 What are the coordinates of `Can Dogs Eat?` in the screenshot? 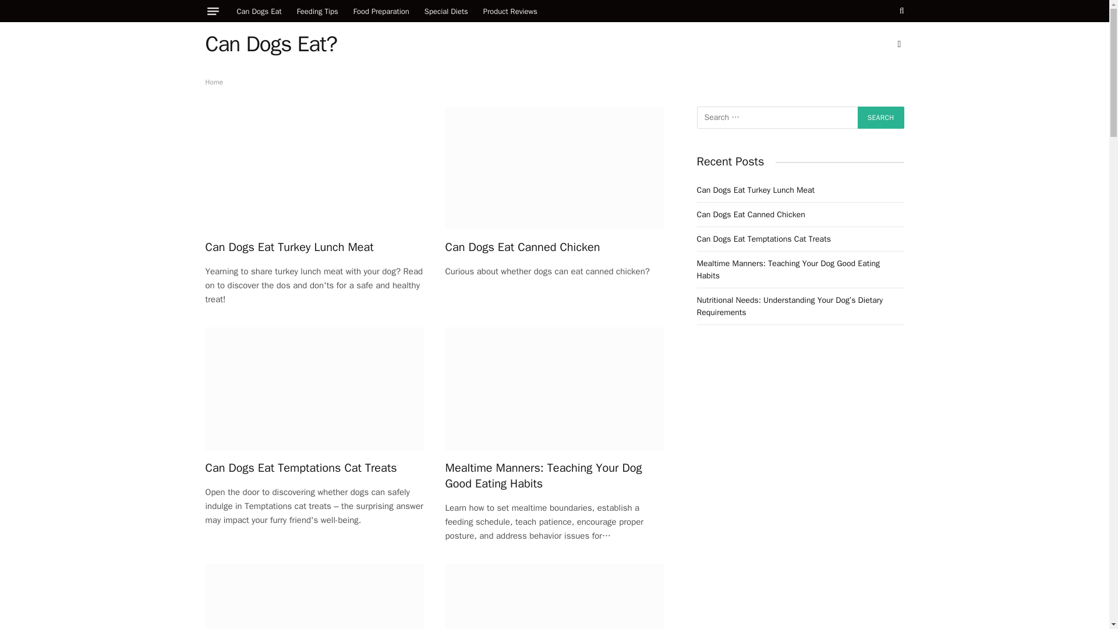 It's located at (270, 44).